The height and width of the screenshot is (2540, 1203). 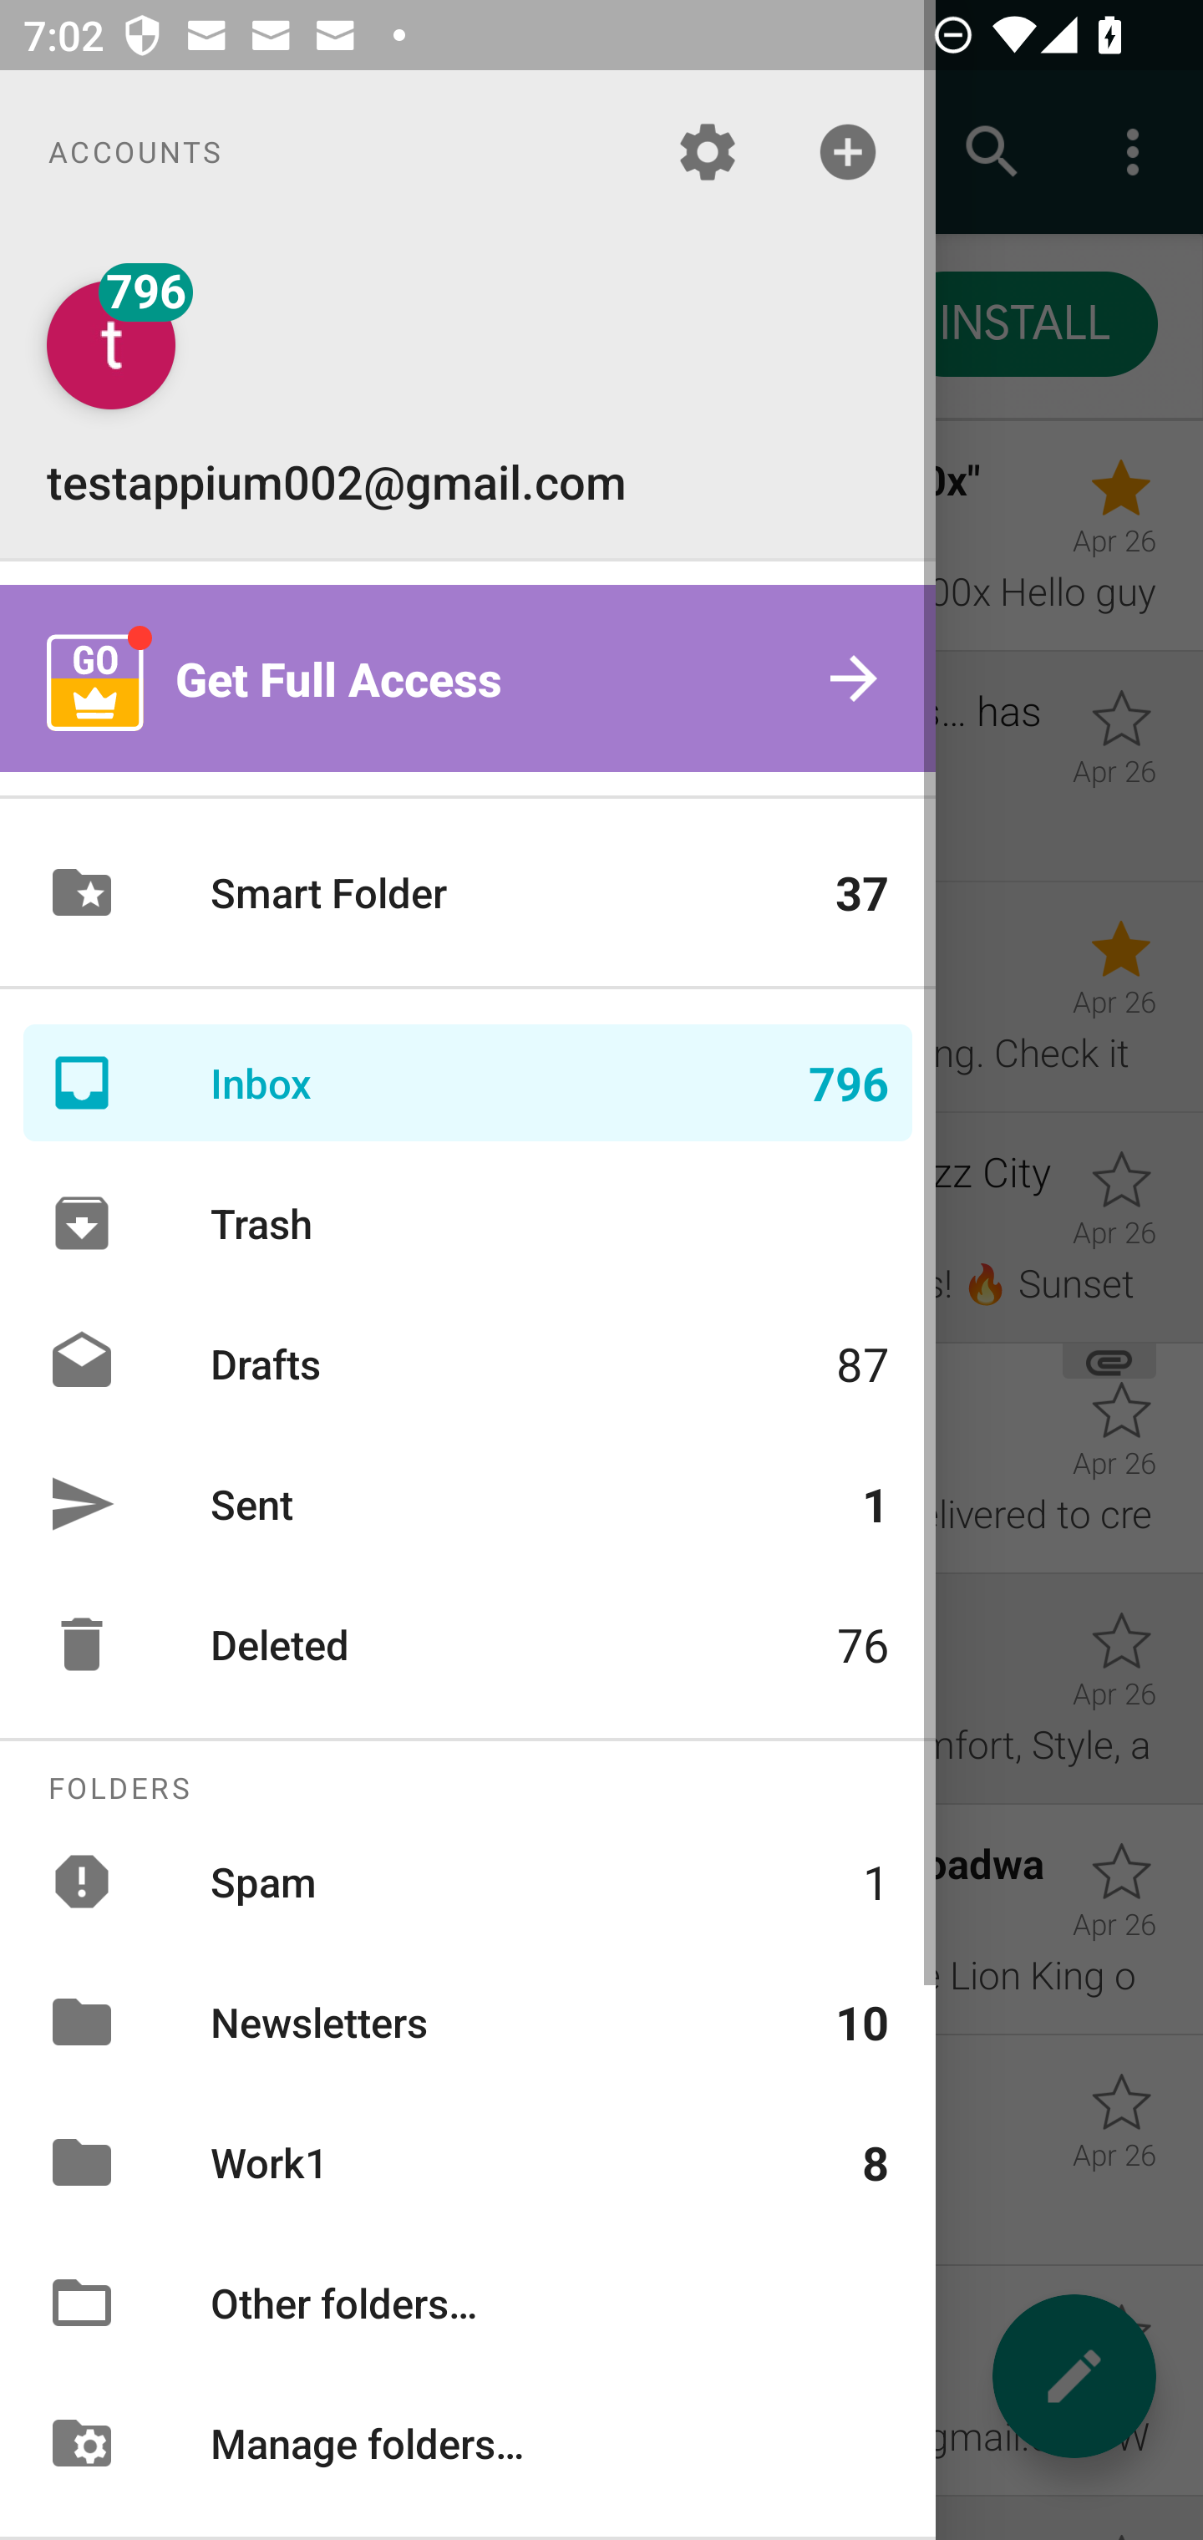 I want to click on Drafts 87, so click(x=468, y=1362).